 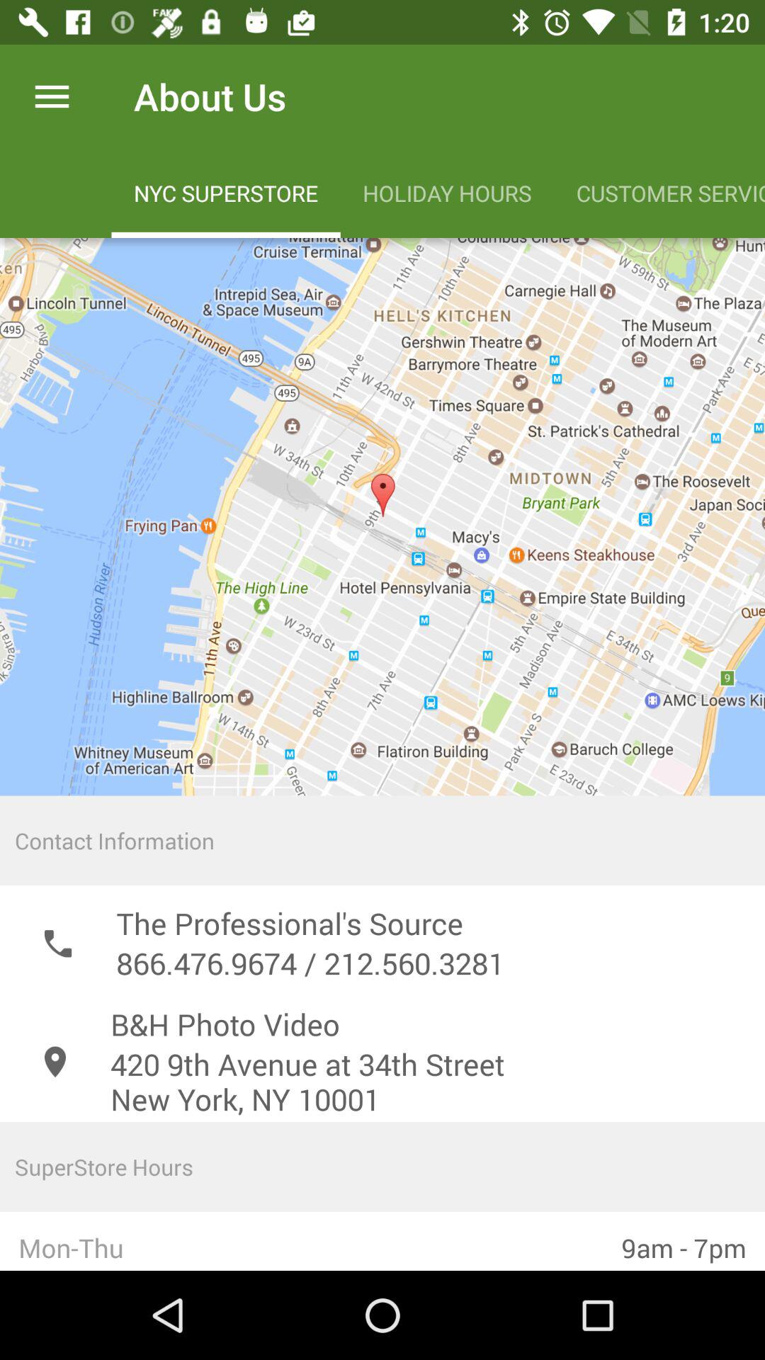 I want to click on flip to the 9am - 7pm, so click(x=684, y=1241).